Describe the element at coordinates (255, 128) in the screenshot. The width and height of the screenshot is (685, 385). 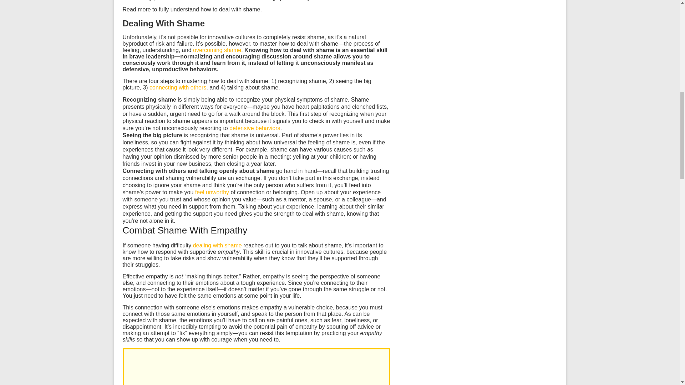
I see `defensive behaviors` at that location.